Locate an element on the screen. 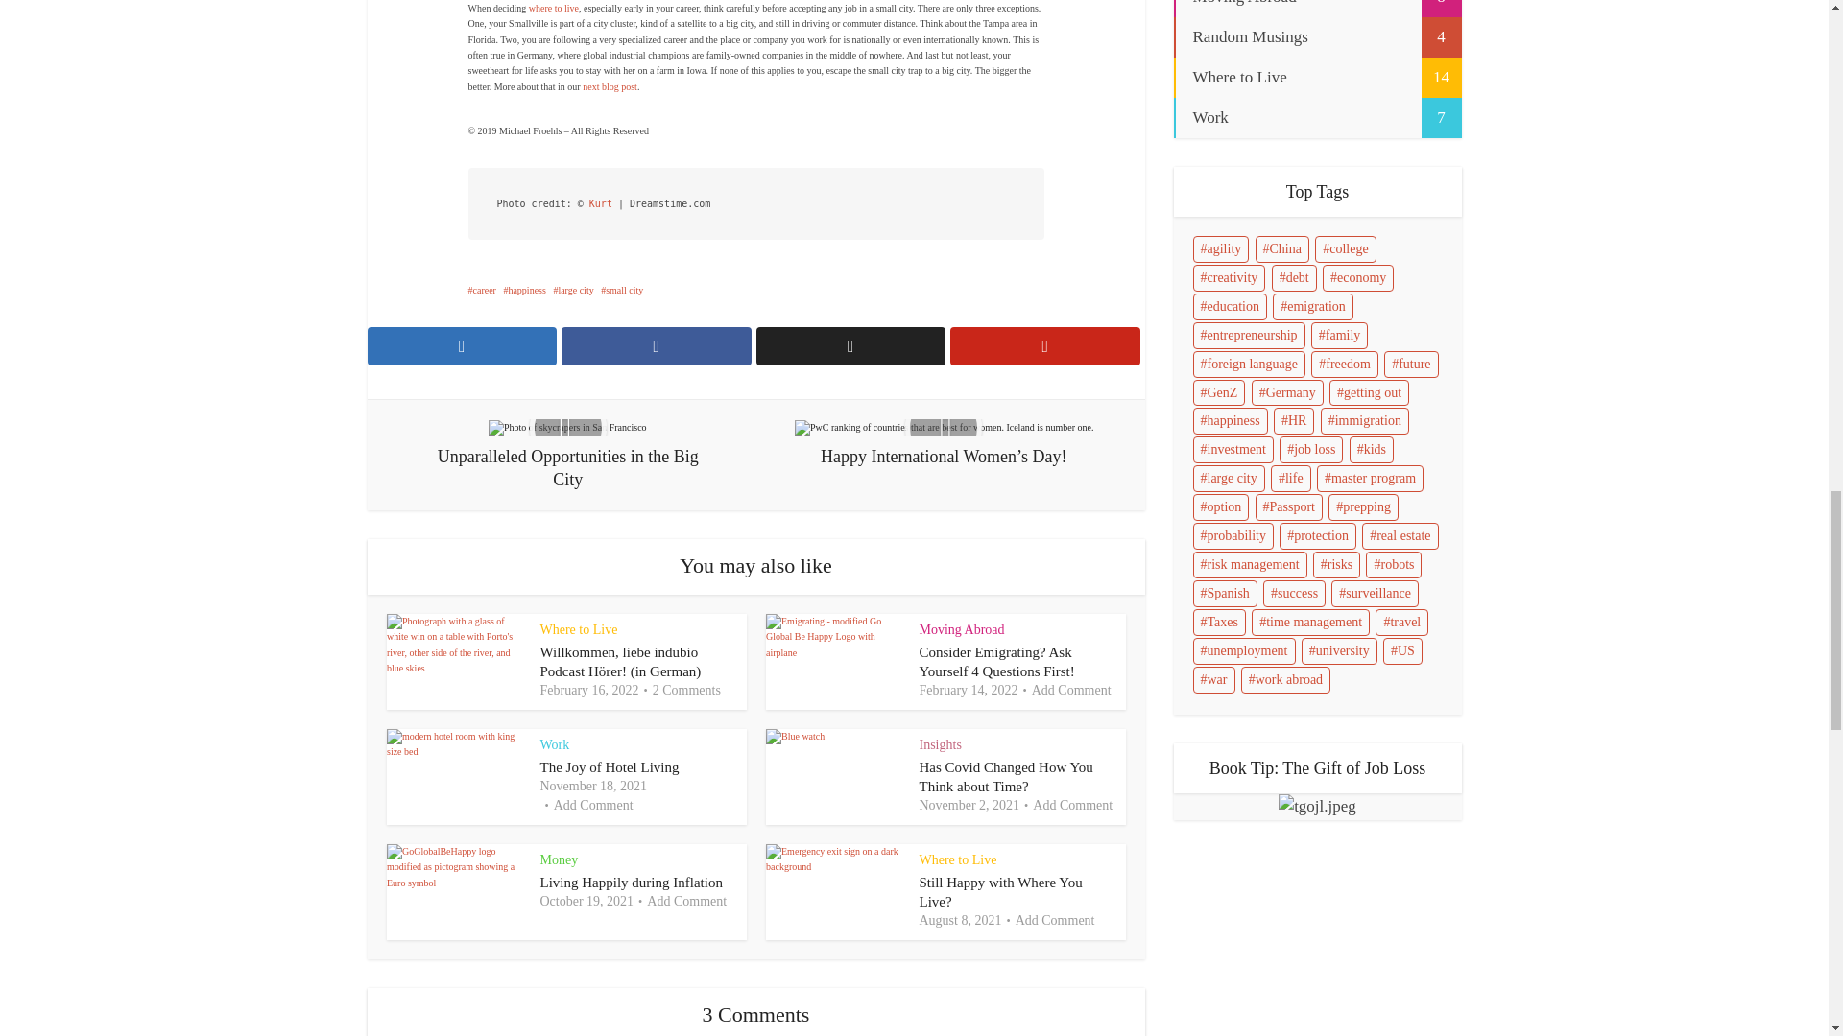 The image size is (1843, 1036). career is located at coordinates (482, 290).